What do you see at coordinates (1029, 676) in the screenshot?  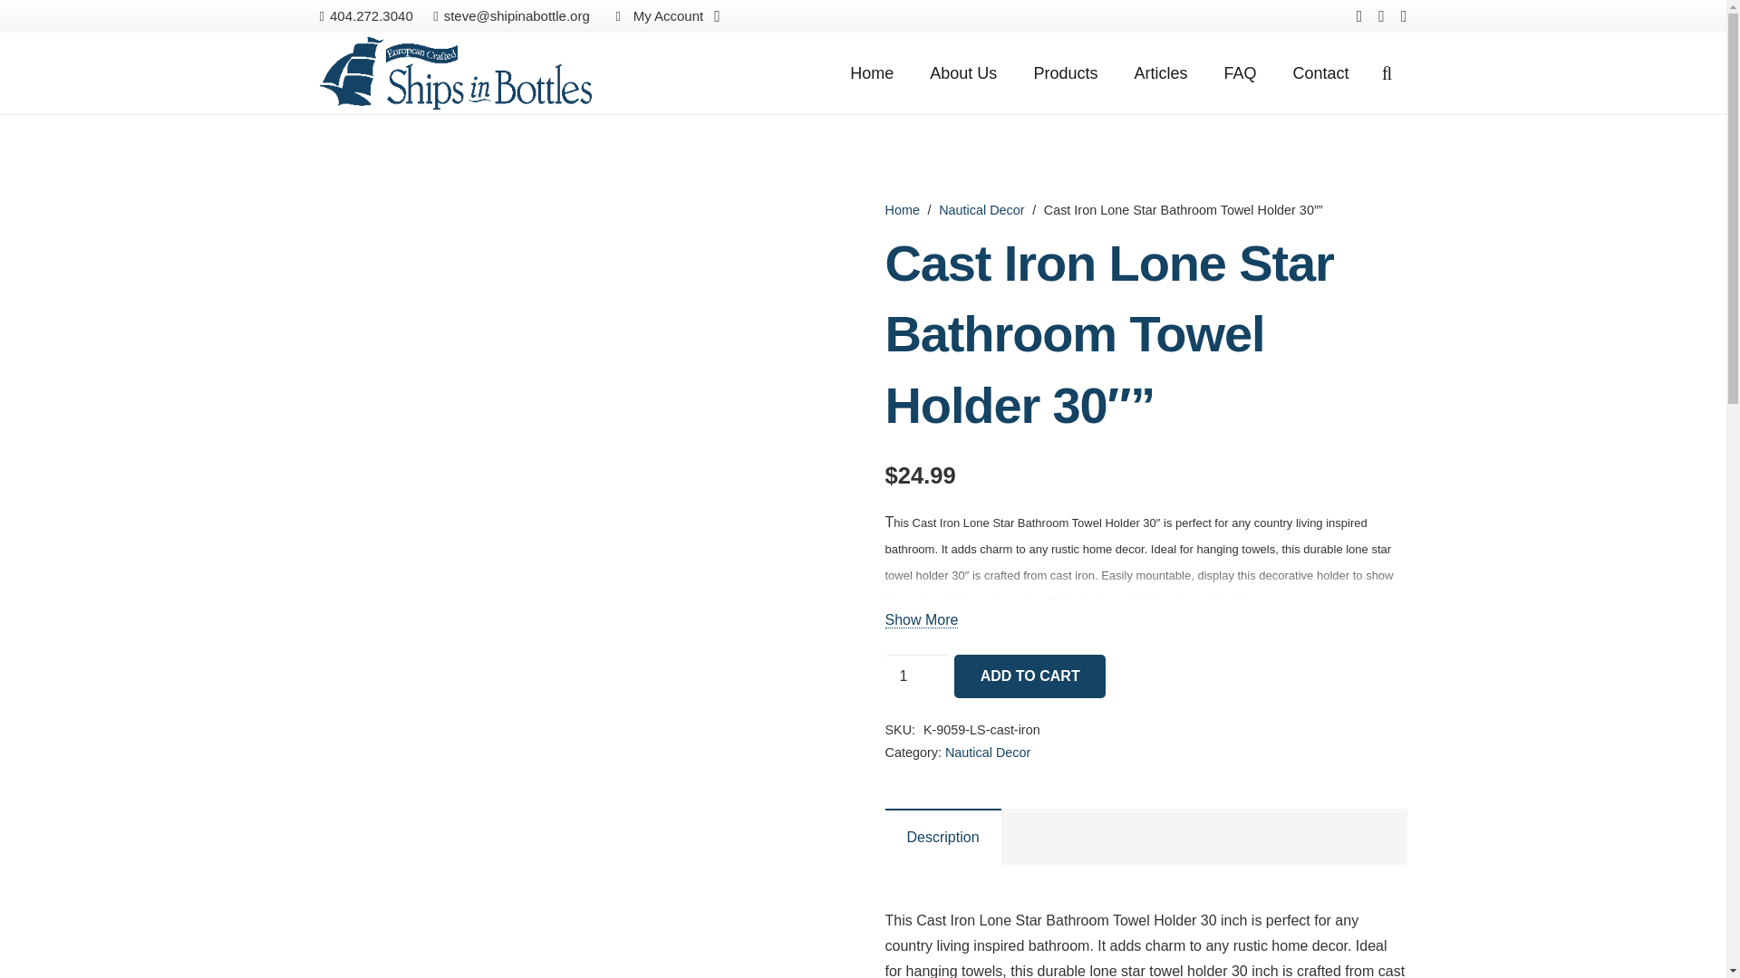 I see `ADD TO CART` at bounding box center [1029, 676].